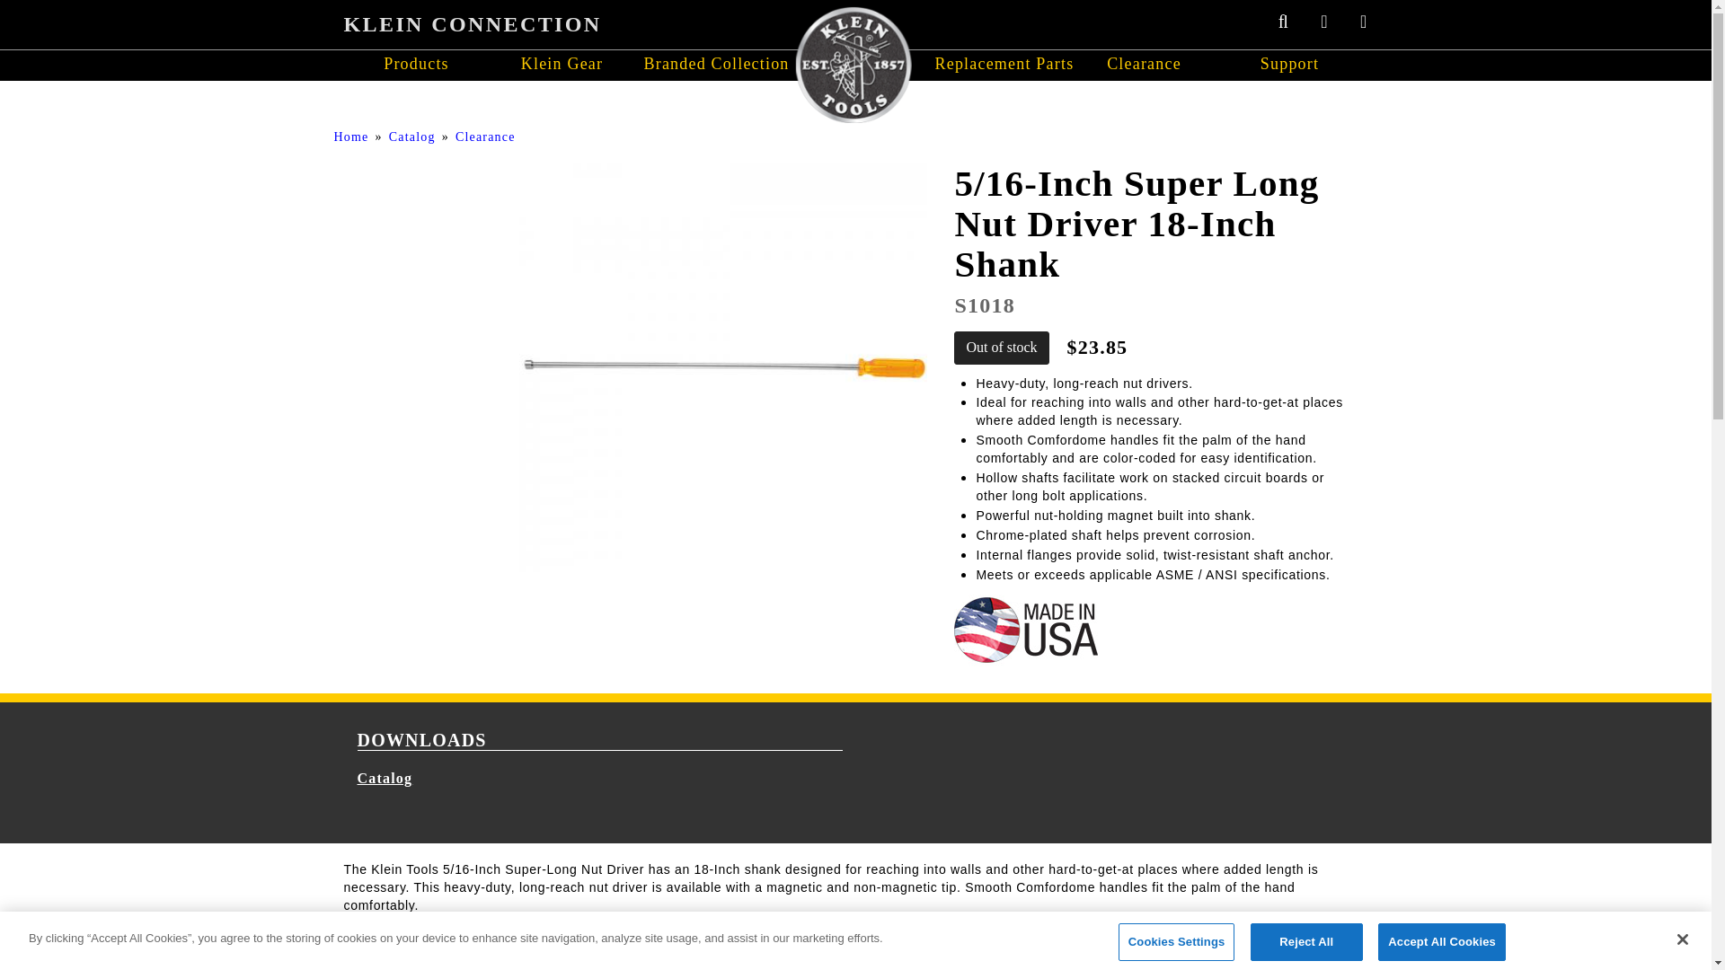 This screenshot has width=1725, height=970. What do you see at coordinates (1143, 65) in the screenshot?
I see `Clearance` at bounding box center [1143, 65].